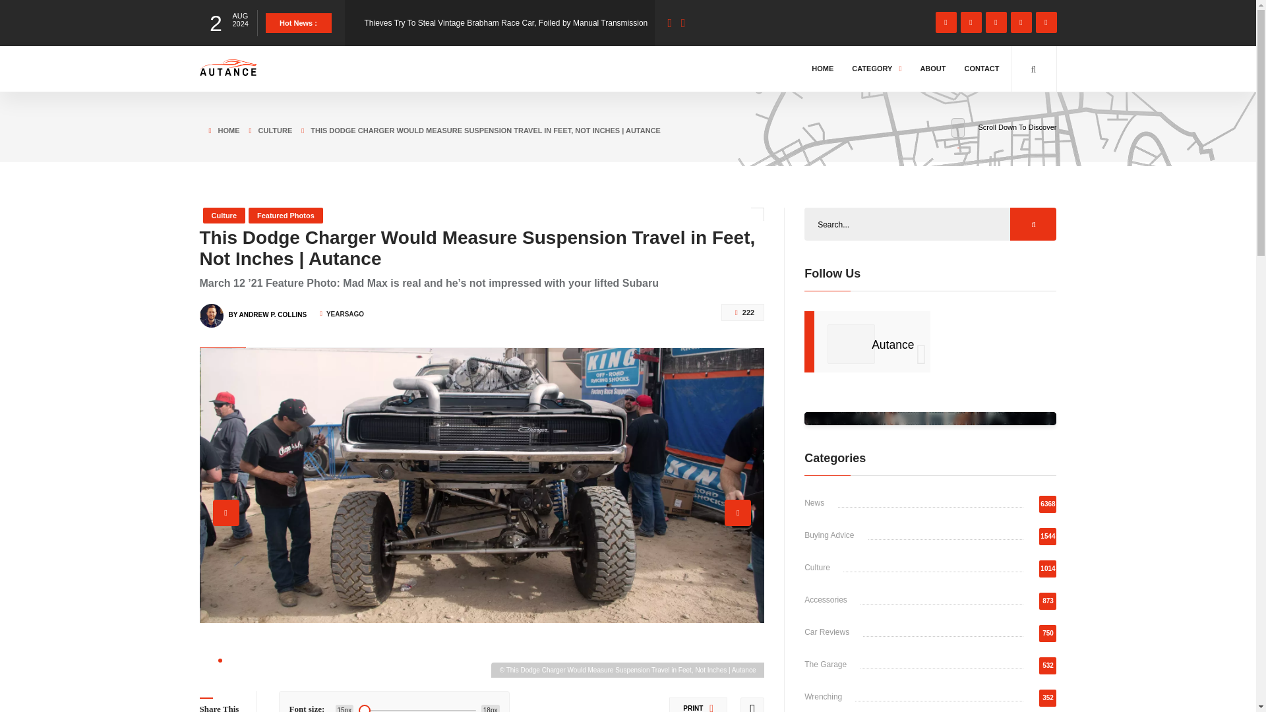 The height and width of the screenshot is (712, 1266). Describe the element at coordinates (266, 309) in the screenshot. I see `BY ANDREW P. COLLINS` at that location.